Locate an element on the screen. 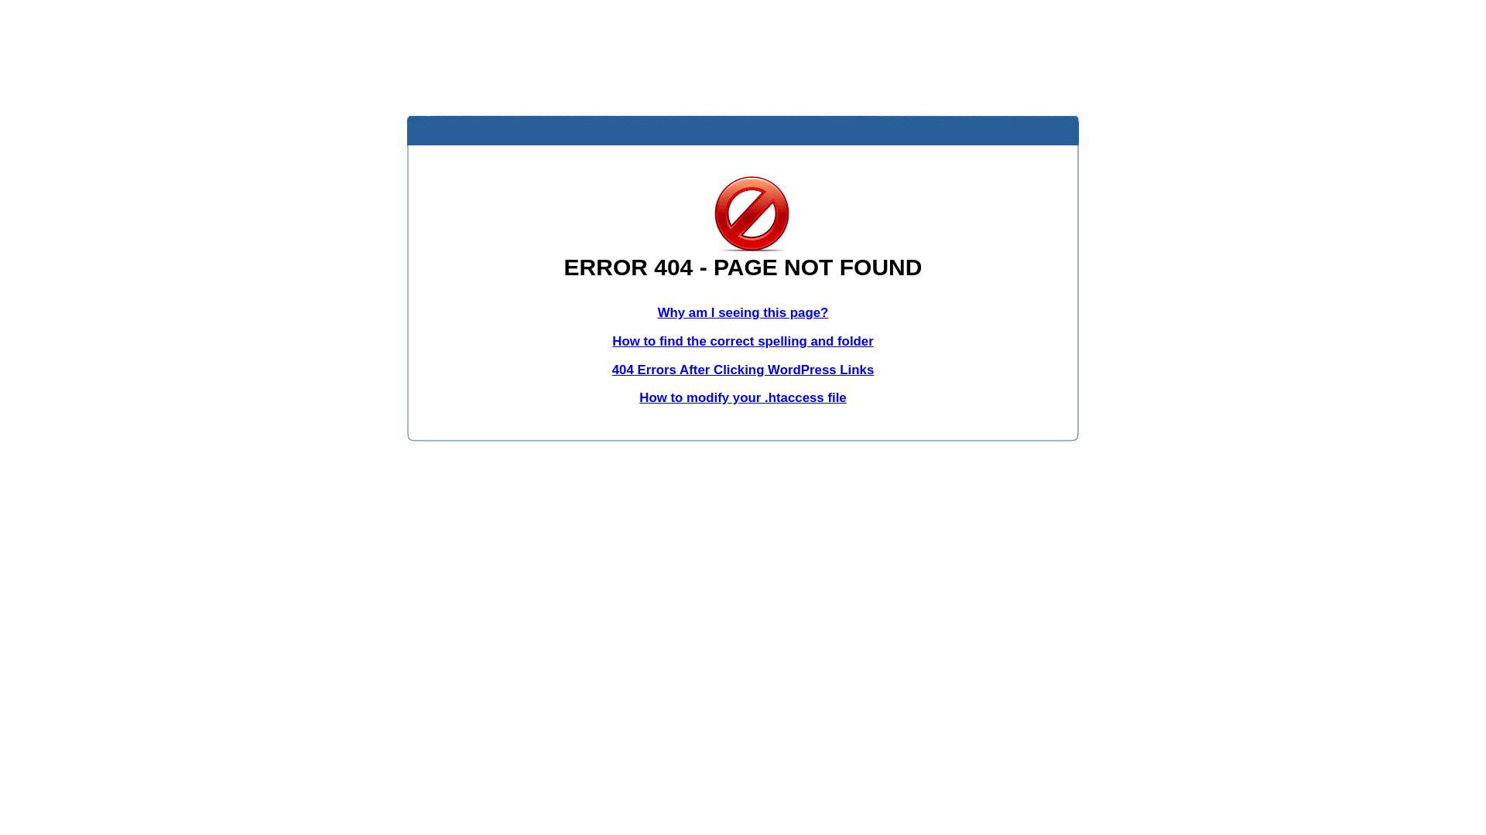 Image resolution: width=1486 pixels, height=835 pixels. 404 Errors After Clicking WordPress Links is located at coordinates (743, 370).